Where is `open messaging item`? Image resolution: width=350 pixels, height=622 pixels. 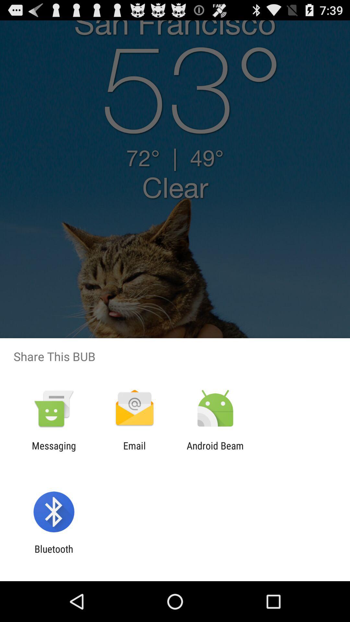
open messaging item is located at coordinates (54, 451).